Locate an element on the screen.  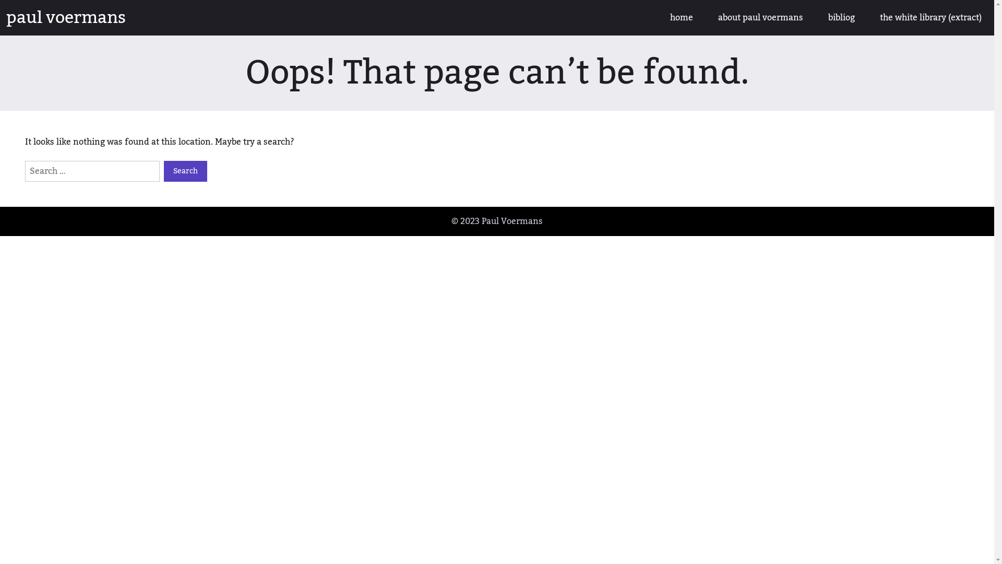
the white library (extract) is located at coordinates (931, 18).